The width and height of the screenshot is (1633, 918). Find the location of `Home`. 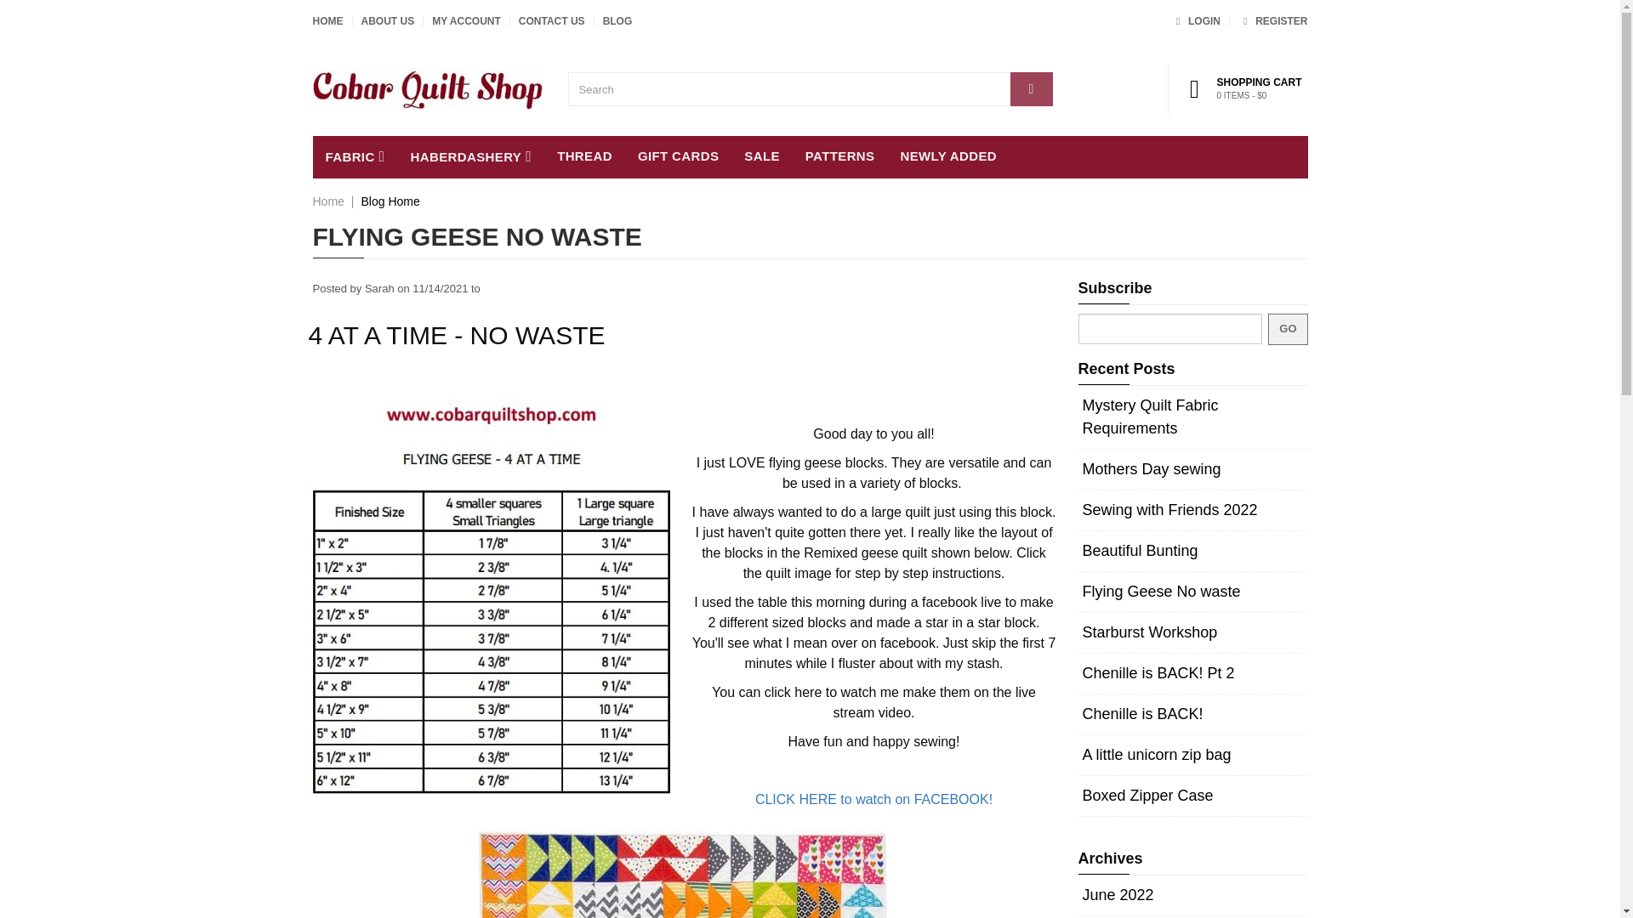

Home is located at coordinates (328, 201).